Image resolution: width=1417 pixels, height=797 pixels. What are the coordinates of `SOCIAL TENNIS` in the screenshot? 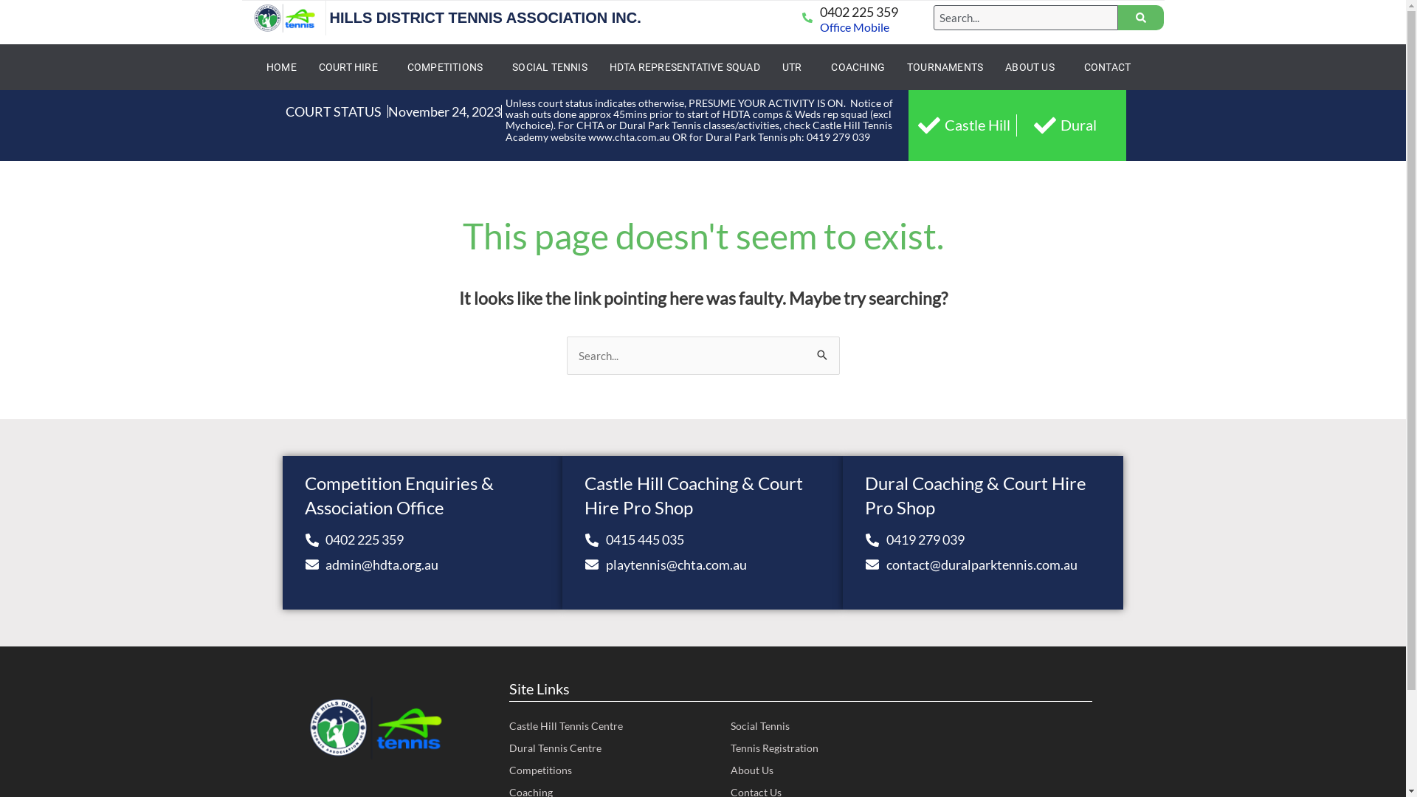 It's located at (550, 67).